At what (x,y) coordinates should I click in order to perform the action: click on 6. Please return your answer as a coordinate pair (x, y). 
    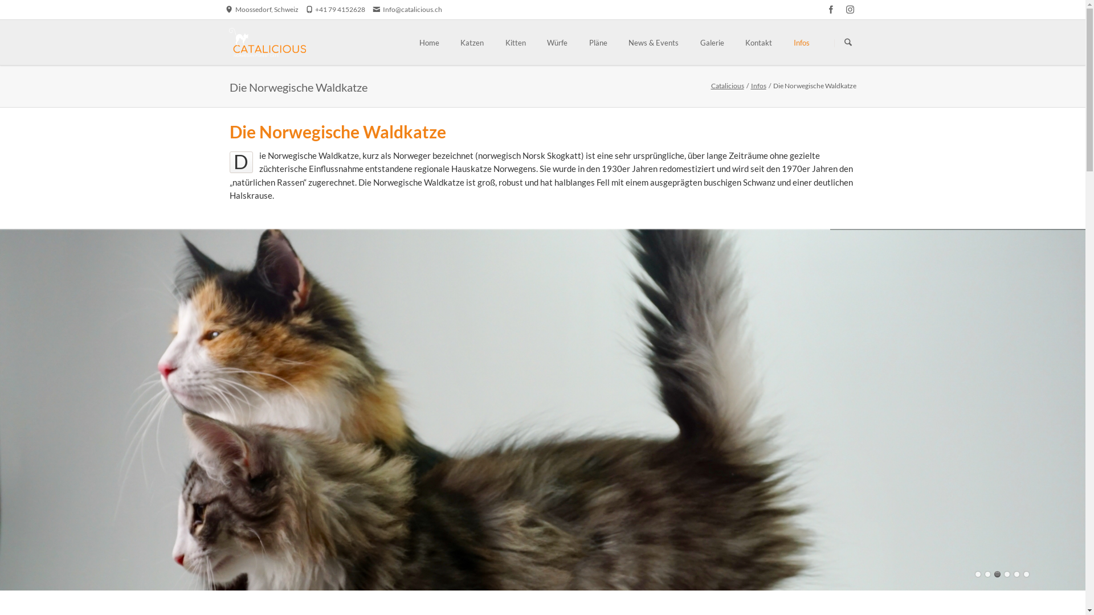
    Looking at the image, I should click on (1027, 574).